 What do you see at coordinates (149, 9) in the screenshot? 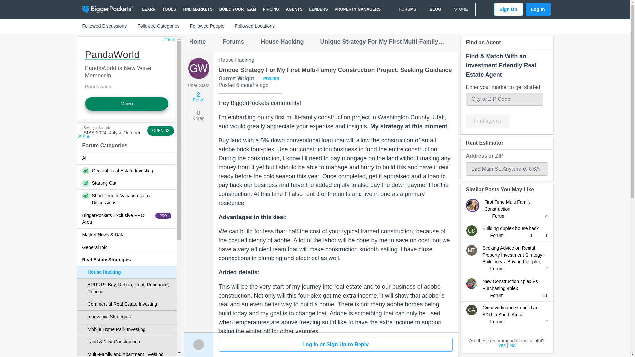
I see `Learn` at bounding box center [149, 9].